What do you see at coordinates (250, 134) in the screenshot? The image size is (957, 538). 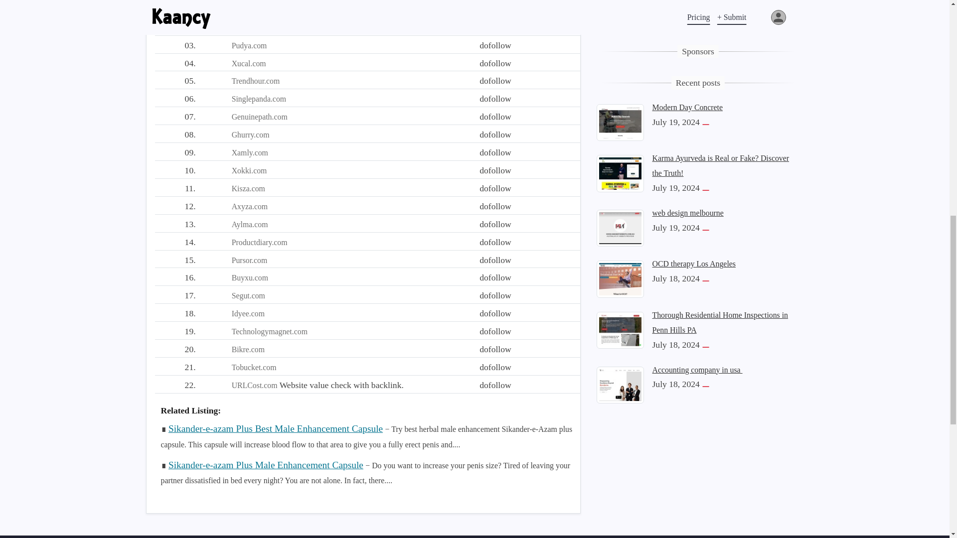 I see `Ghurry.com` at bounding box center [250, 134].